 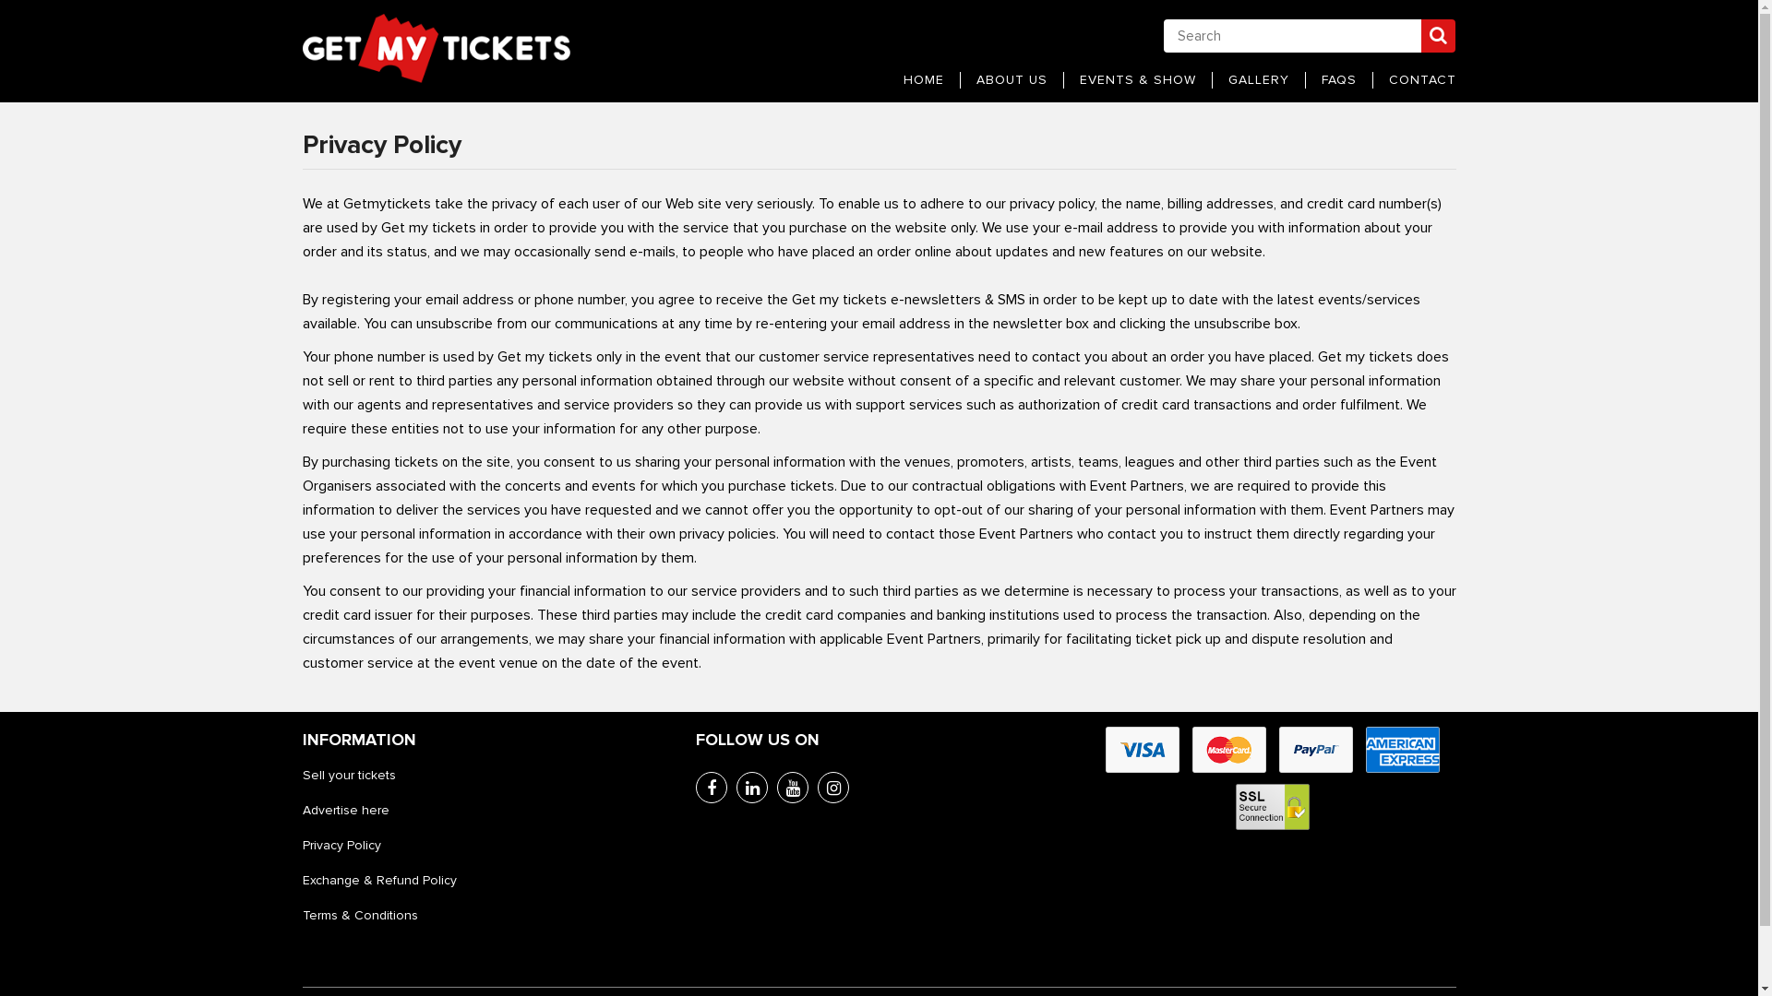 What do you see at coordinates (1138, 79) in the screenshot?
I see `EVENTS & SHOW` at bounding box center [1138, 79].